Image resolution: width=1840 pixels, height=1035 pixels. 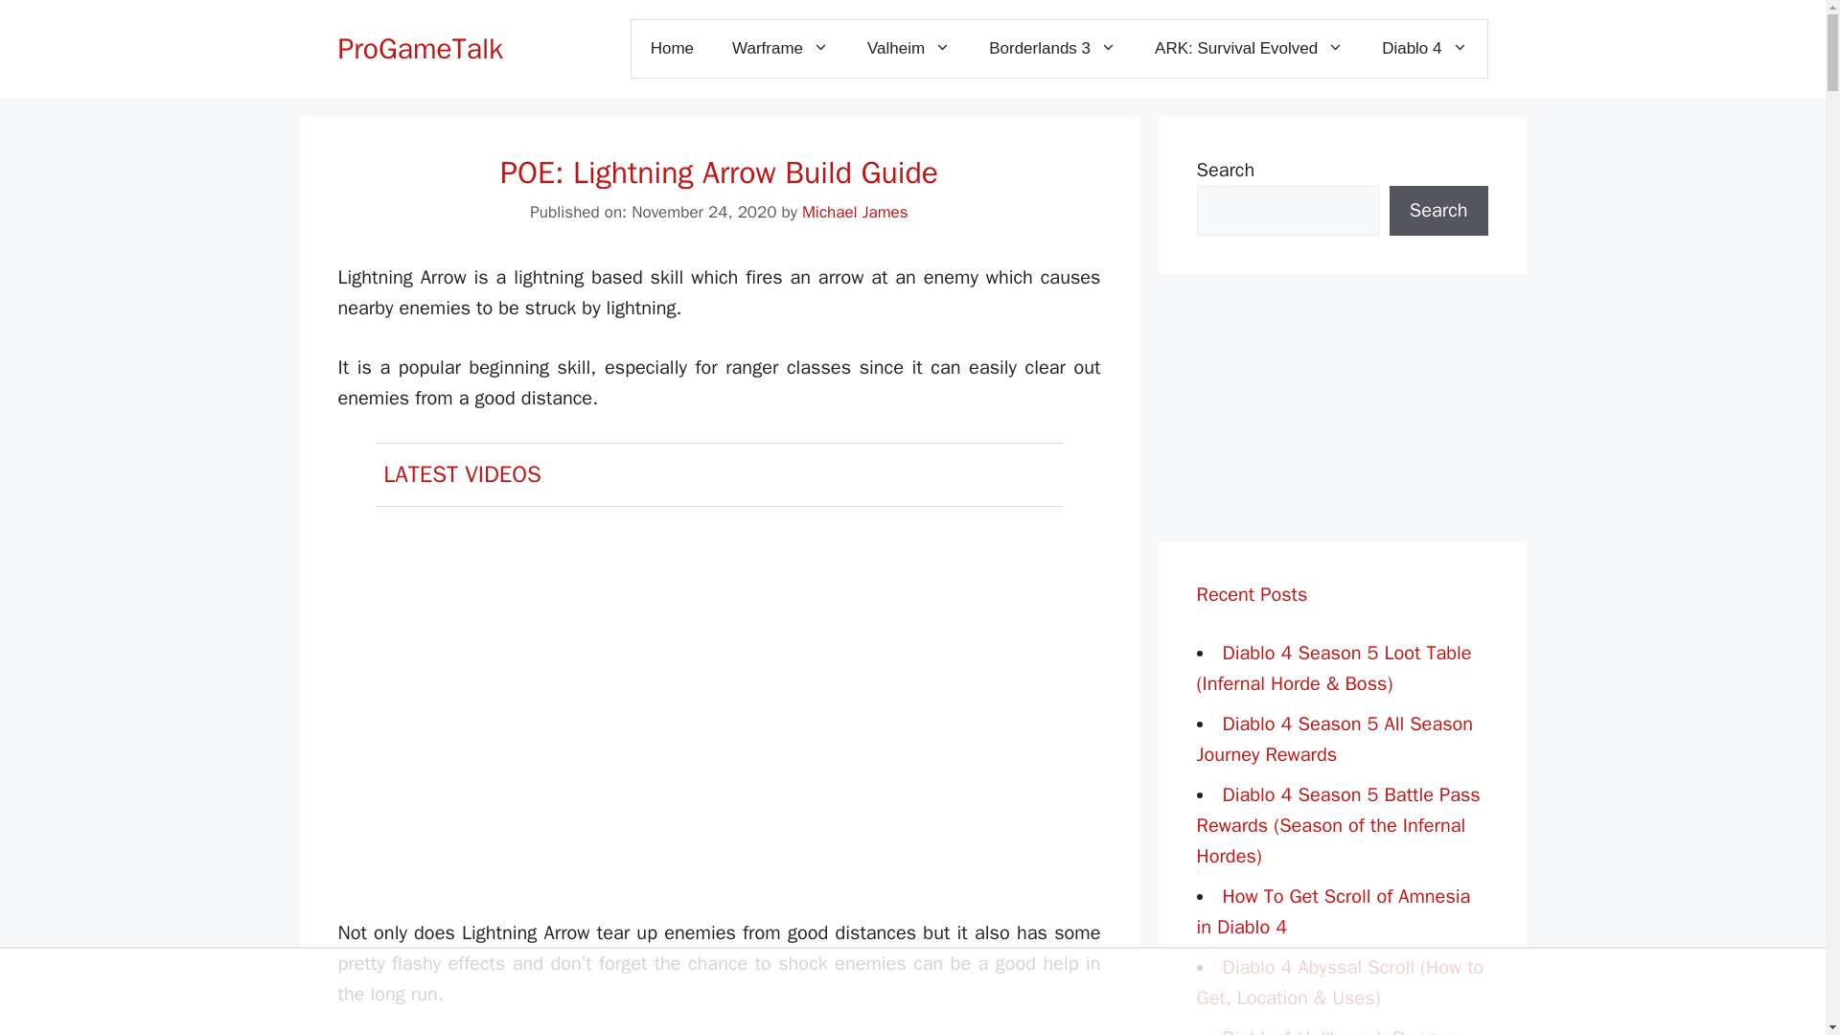 What do you see at coordinates (1249, 48) in the screenshot?
I see `ARK: Survival Evolved` at bounding box center [1249, 48].